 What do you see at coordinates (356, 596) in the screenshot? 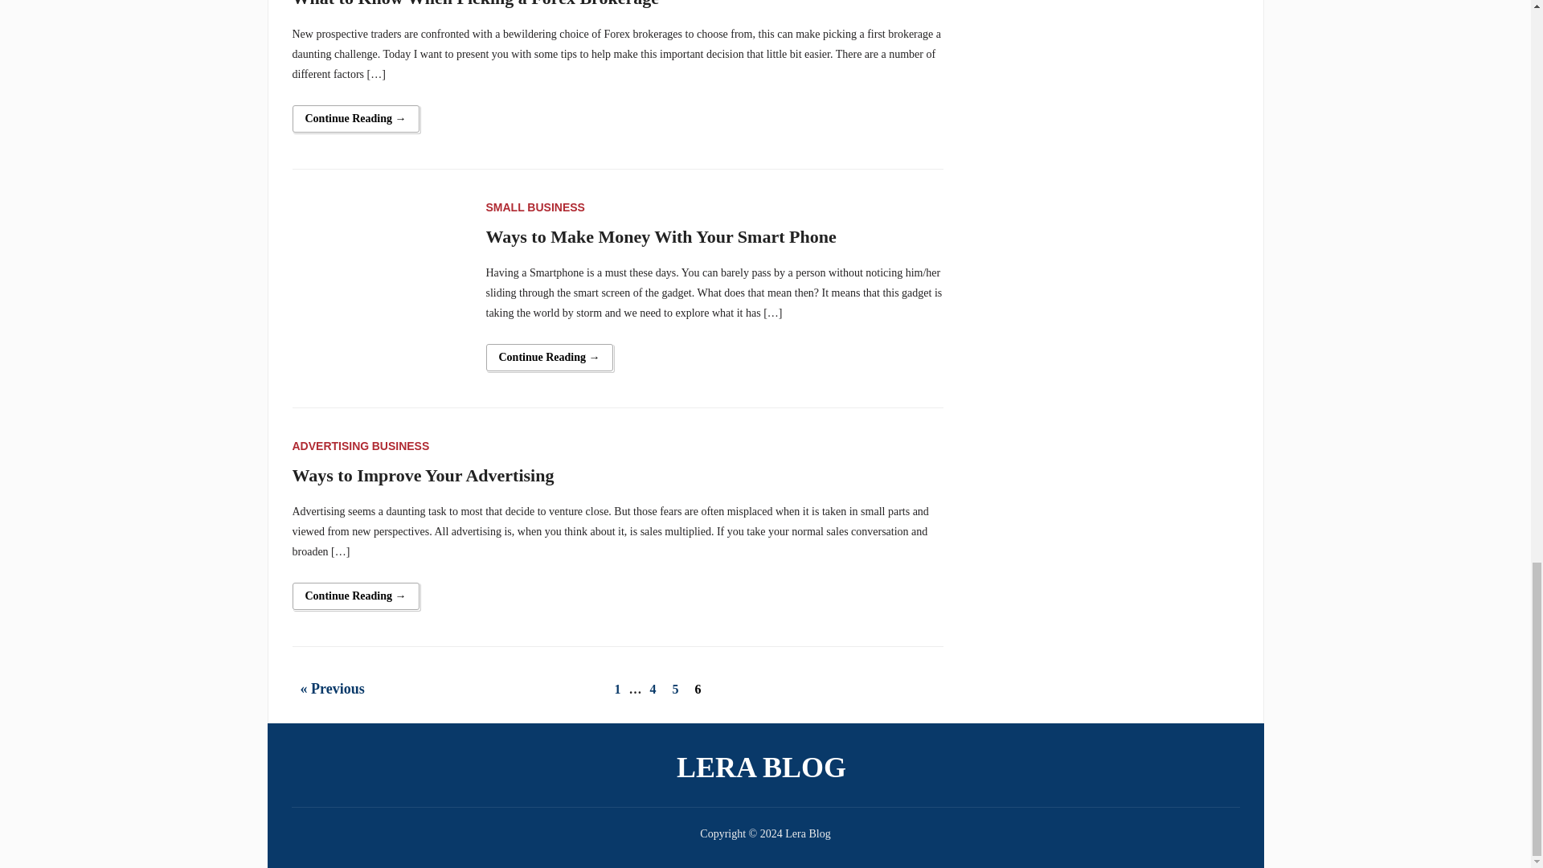
I see `Permalink to Ways to Improve Your Advertising` at bounding box center [356, 596].